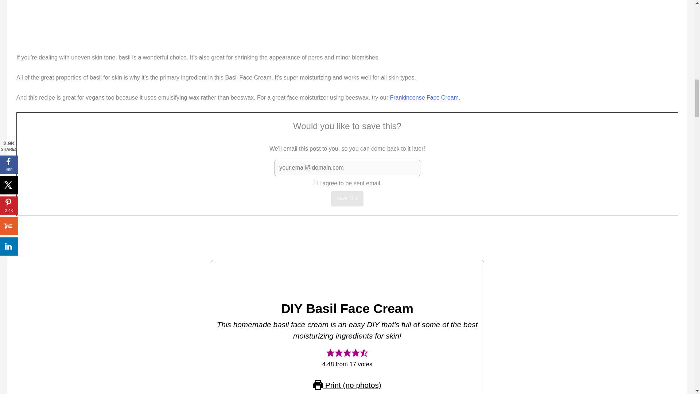 This screenshot has height=394, width=700. Describe the element at coordinates (347, 198) in the screenshot. I see `Save This` at that location.